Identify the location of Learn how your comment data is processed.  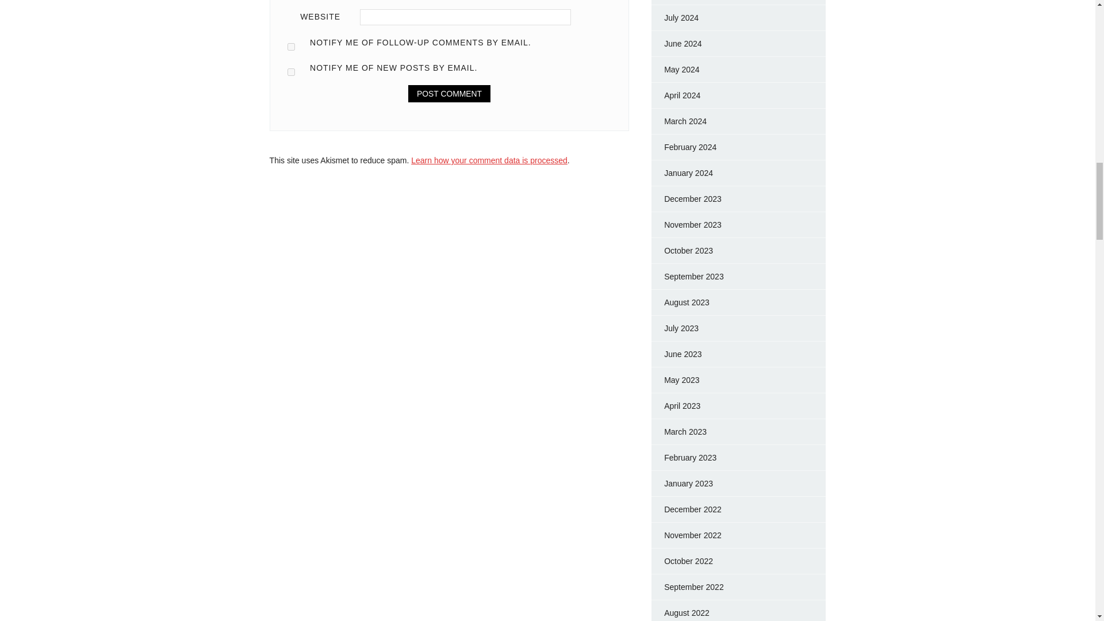
(489, 160).